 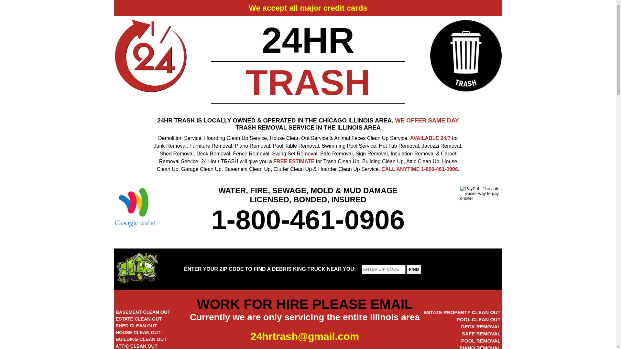 I want to click on FIND, so click(x=414, y=270).